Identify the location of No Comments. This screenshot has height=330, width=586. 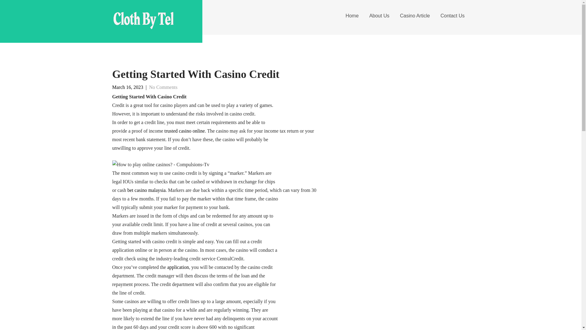
(163, 87).